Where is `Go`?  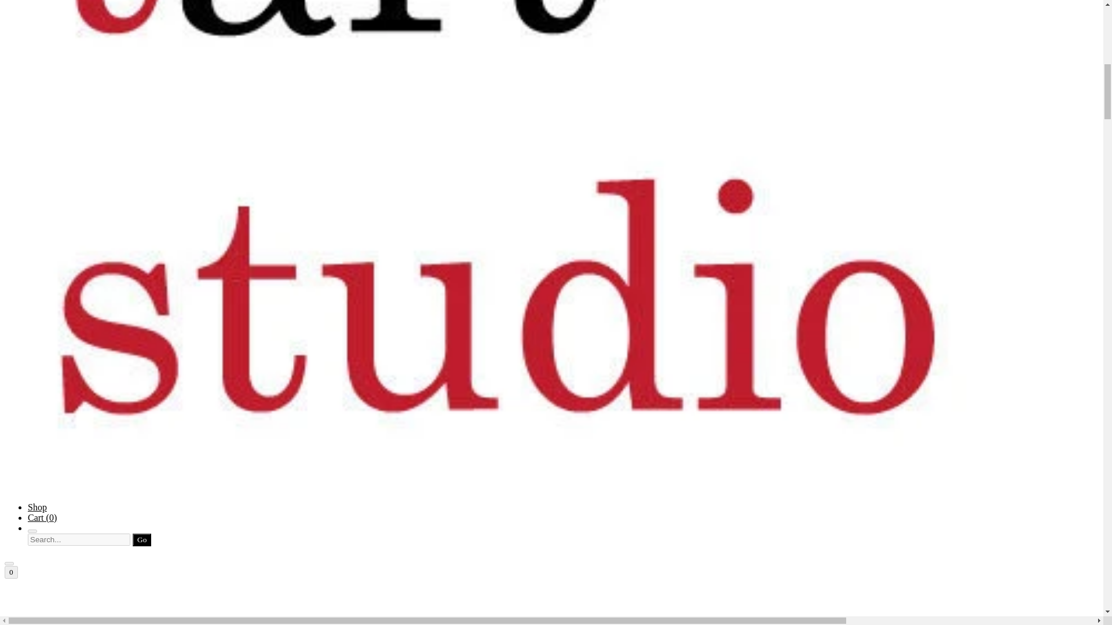 Go is located at coordinates (141, 539).